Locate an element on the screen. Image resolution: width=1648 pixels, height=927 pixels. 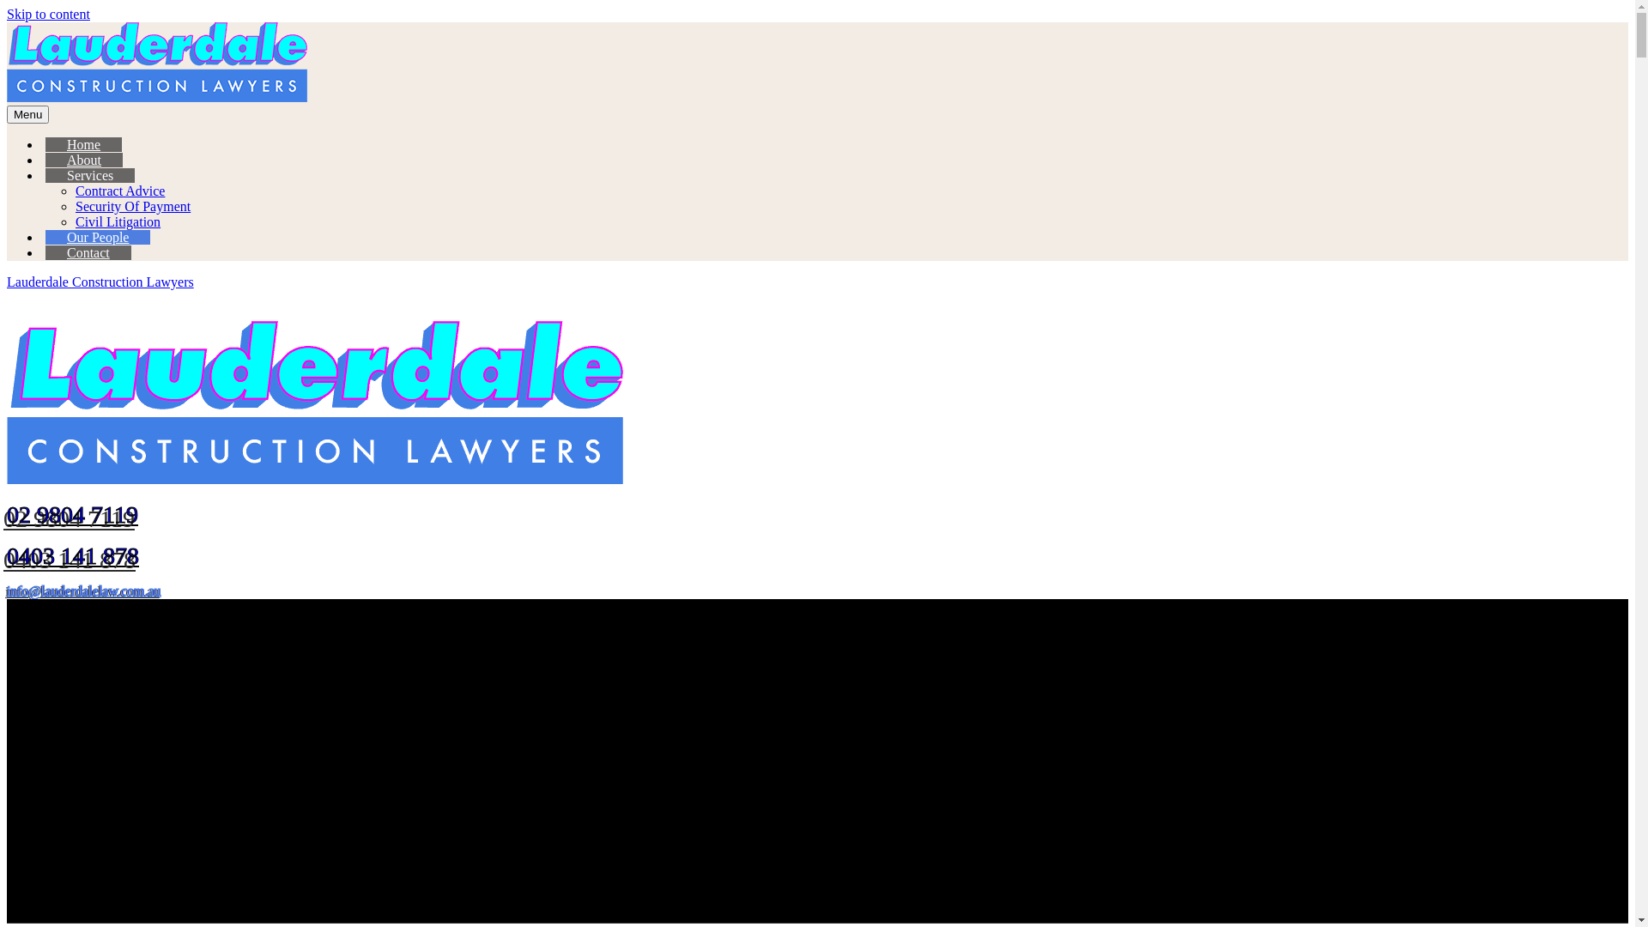
Our People is located at coordinates (98, 237).